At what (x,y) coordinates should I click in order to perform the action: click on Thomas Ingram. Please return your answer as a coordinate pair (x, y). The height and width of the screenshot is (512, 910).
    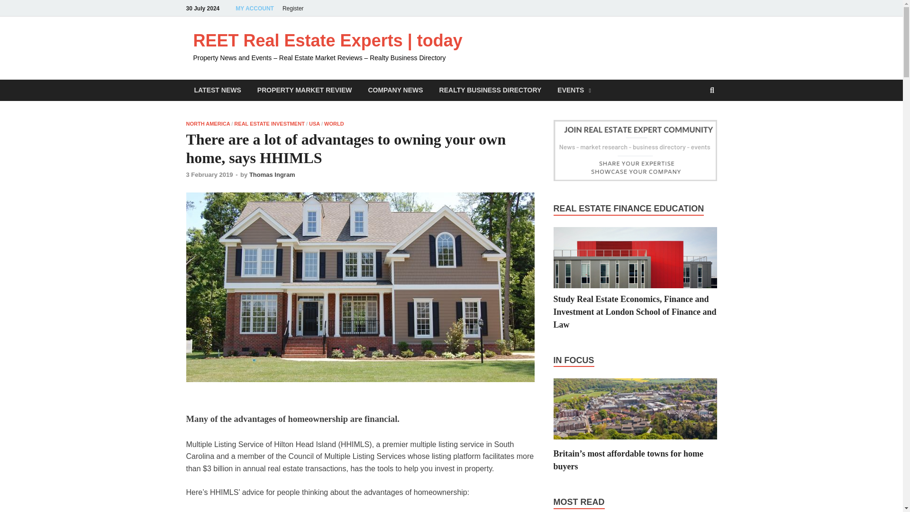
    Looking at the image, I should click on (272, 174).